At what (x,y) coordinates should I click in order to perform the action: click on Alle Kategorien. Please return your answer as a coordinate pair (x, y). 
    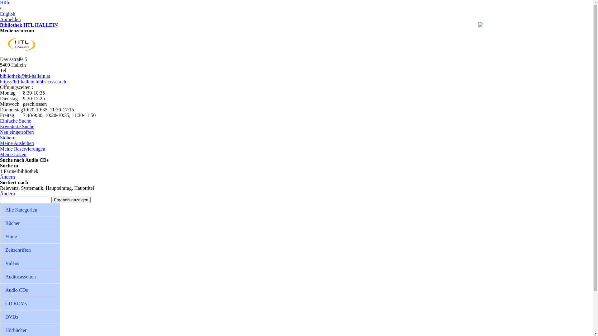
    Looking at the image, I should click on (30, 210).